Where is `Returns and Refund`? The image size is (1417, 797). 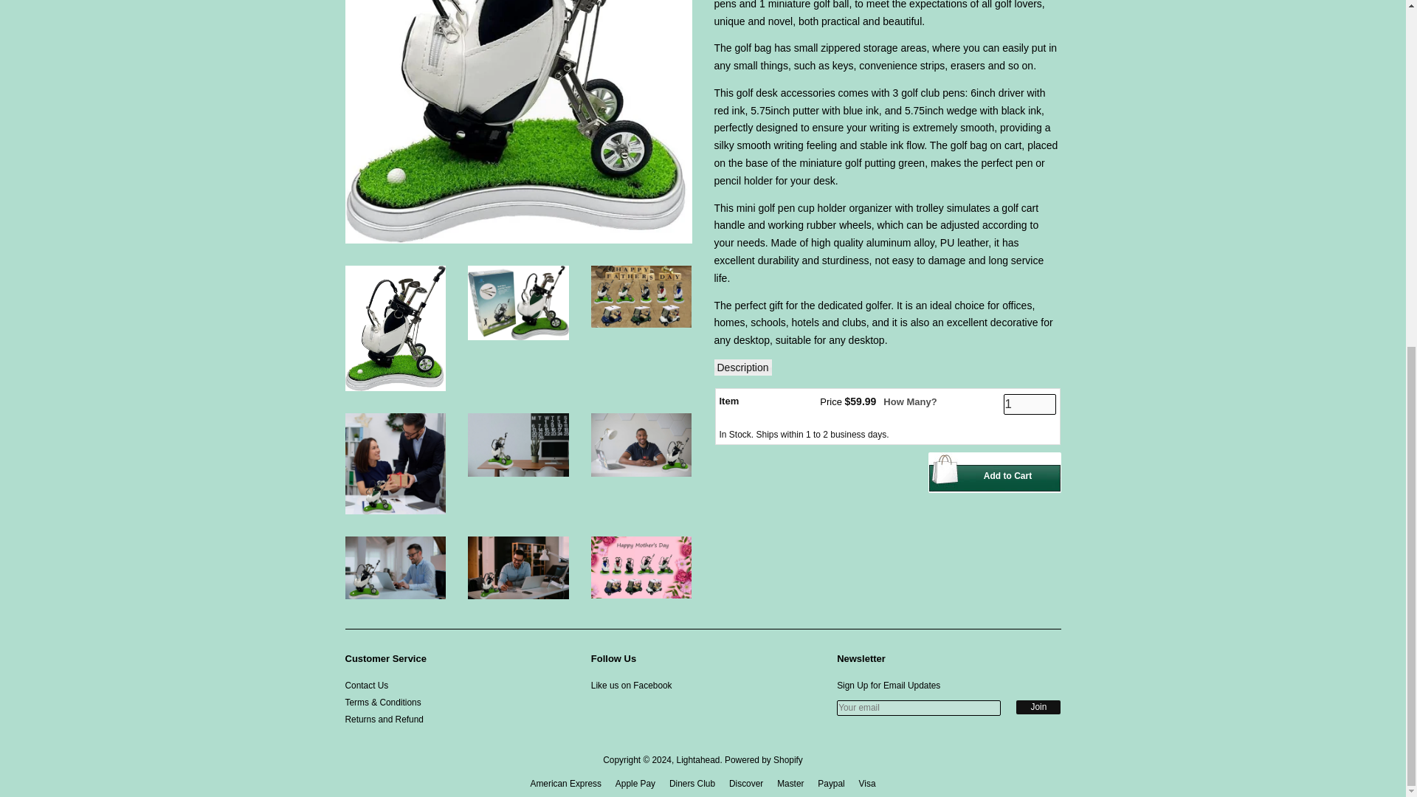 Returns and Refund is located at coordinates (385, 719).